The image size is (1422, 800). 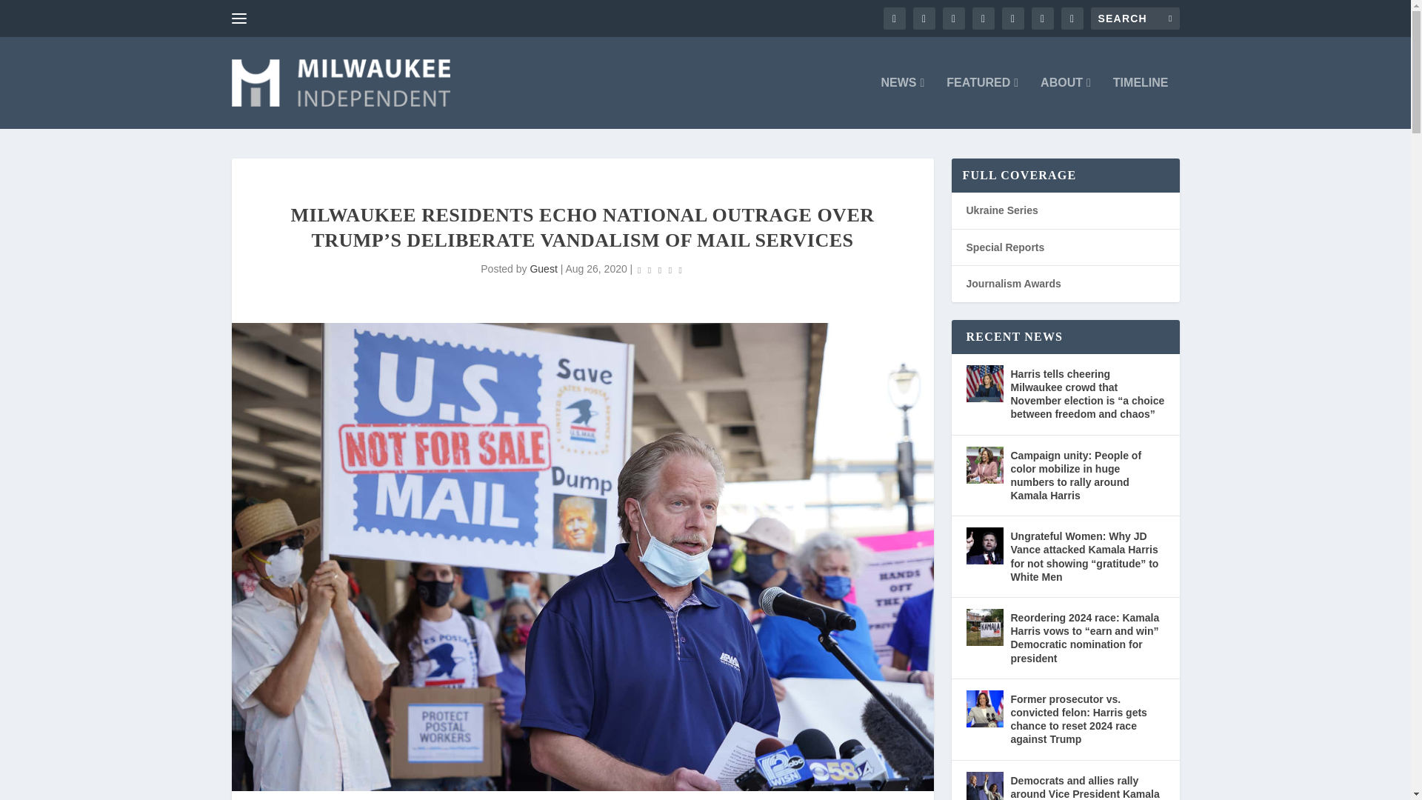 I want to click on ABOUT, so click(x=1065, y=102).